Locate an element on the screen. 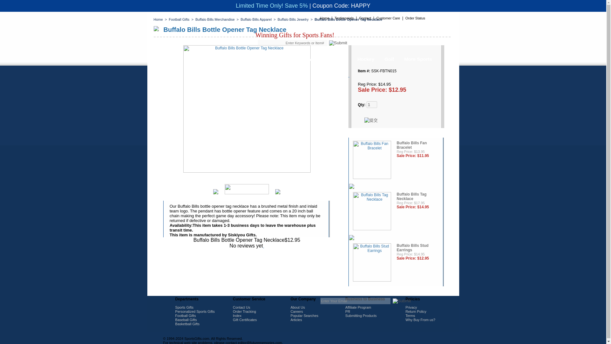 This screenshot has height=344, width=611. NCAA is located at coordinates (306, 59).